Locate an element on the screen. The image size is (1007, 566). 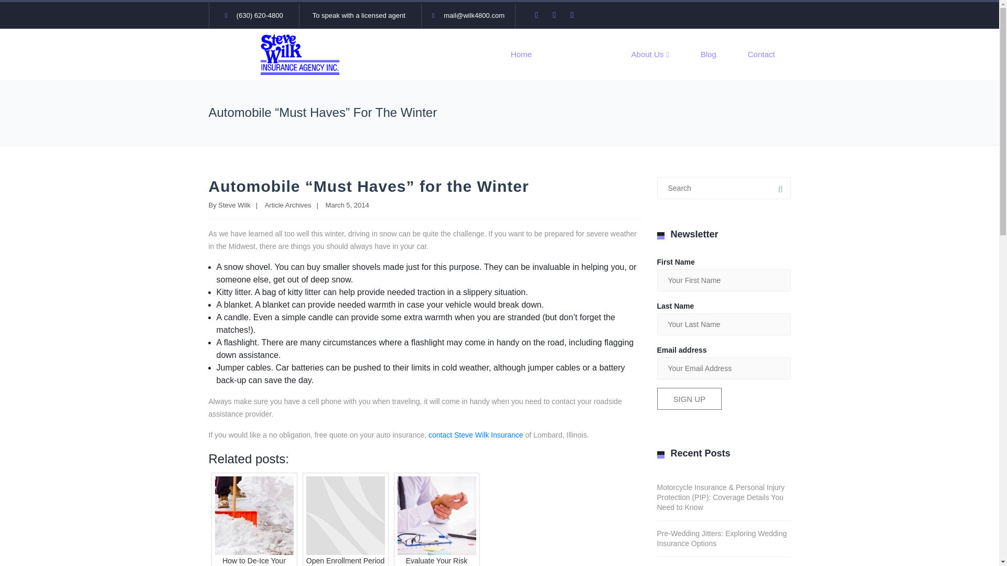
contact is located at coordinates (441, 435).